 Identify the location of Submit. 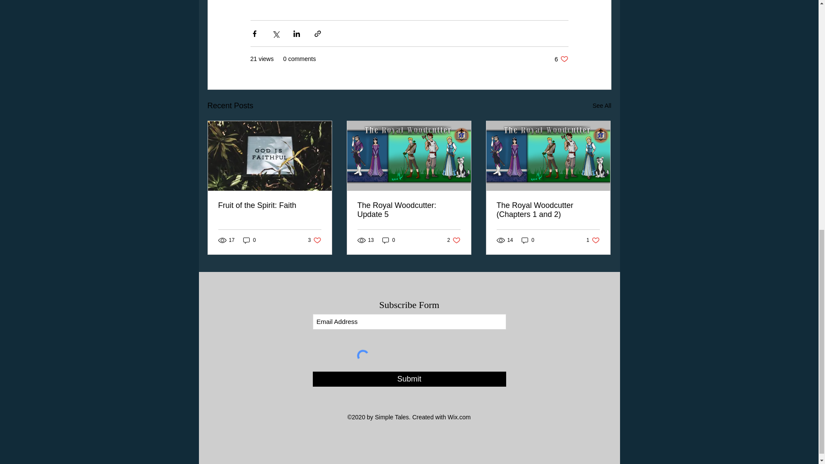
(602, 106).